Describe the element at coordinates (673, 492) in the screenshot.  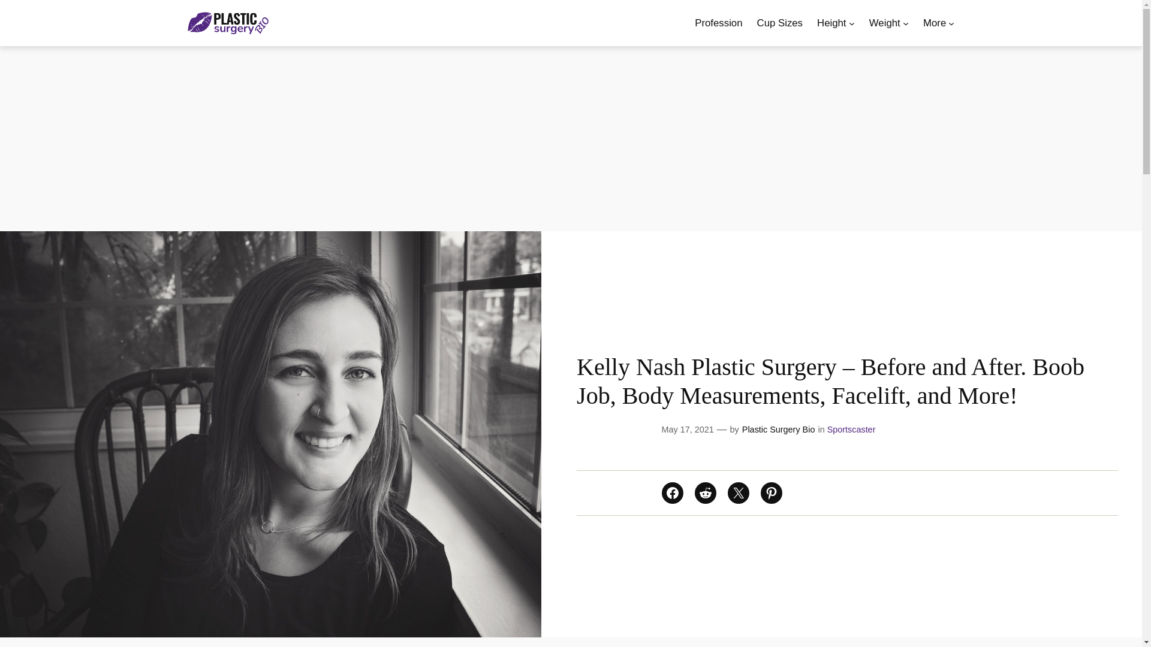
I see `Share on Facebook` at that location.